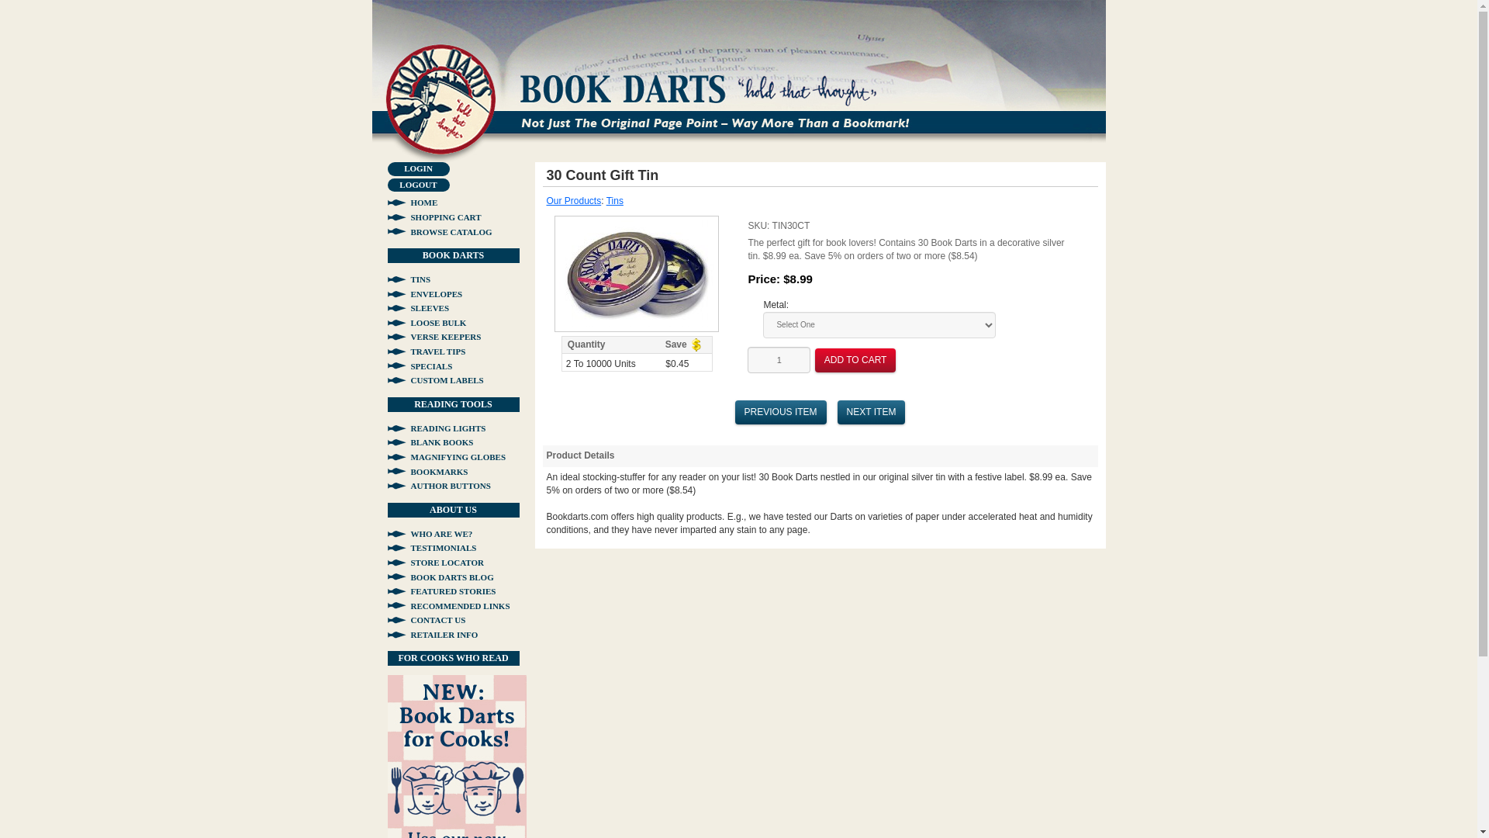  What do you see at coordinates (434, 336) in the screenshot?
I see `VERSE KEEPERS` at bounding box center [434, 336].